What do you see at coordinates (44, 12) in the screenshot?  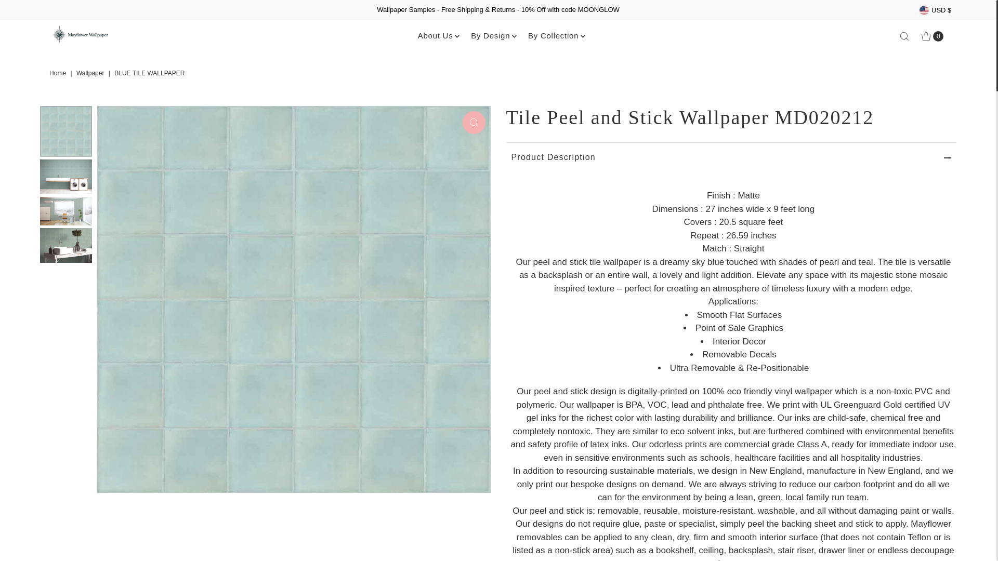 I see `Skip to content` at bounding box center [44, 12].